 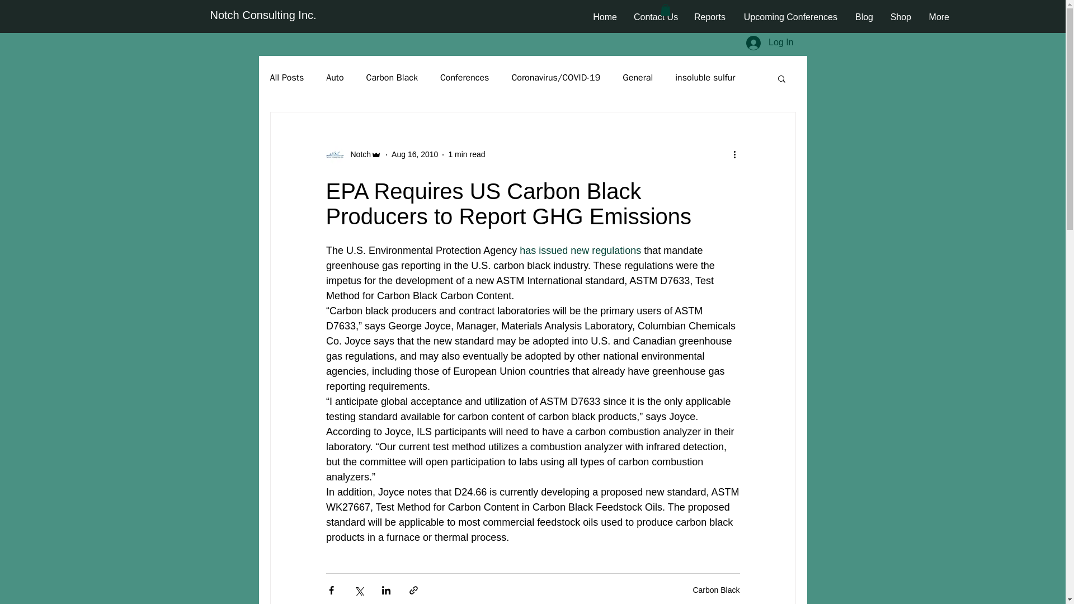 I want to click on Blog, so click(x=864, y=17).